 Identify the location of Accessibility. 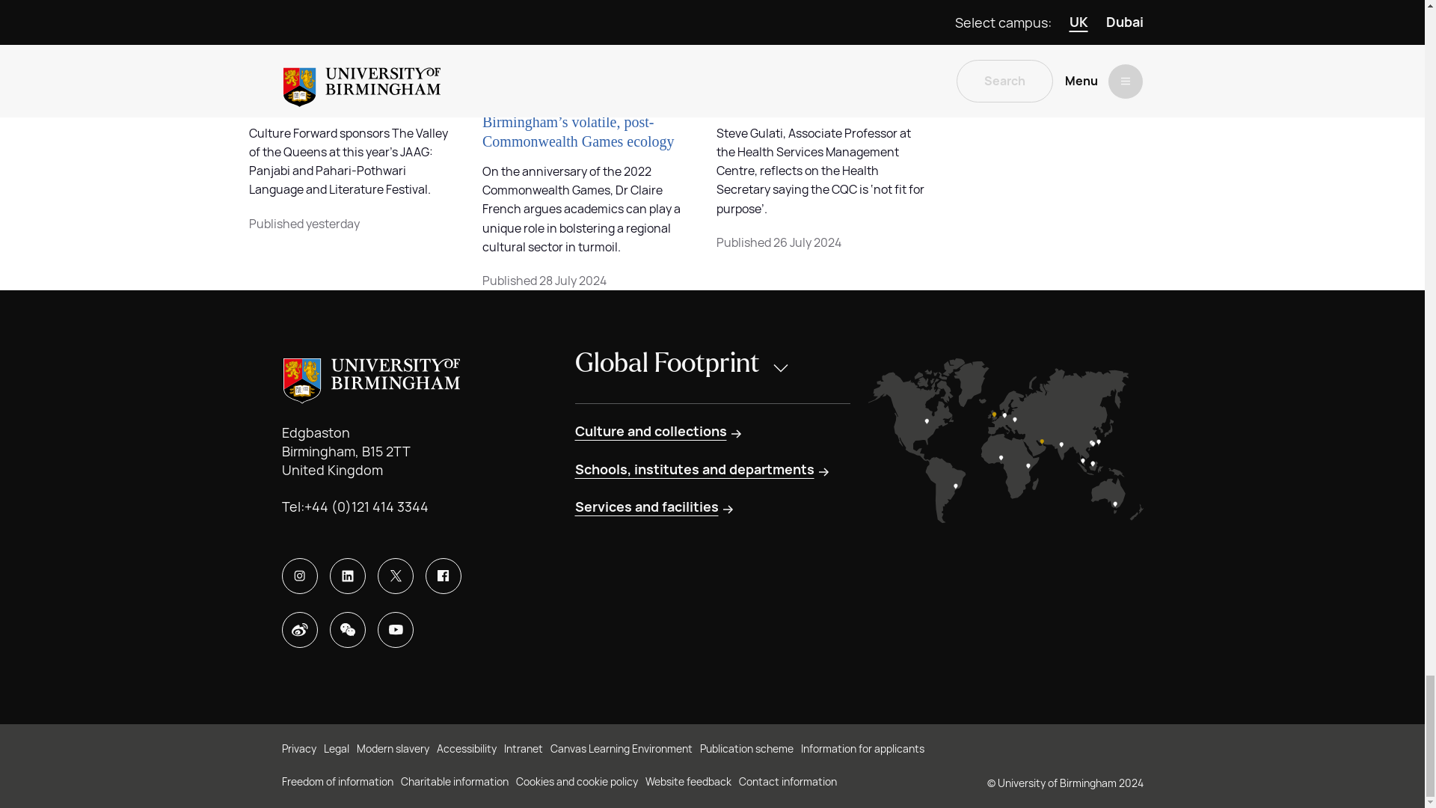
(467, 750).